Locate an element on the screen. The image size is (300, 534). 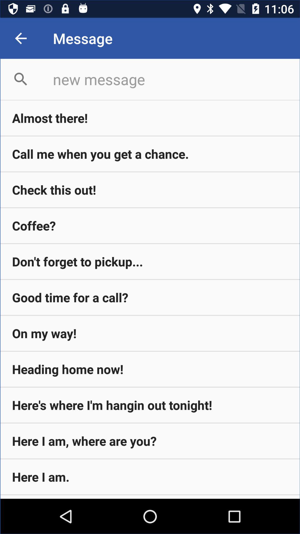
jump until almost there! icon is located at coordinates (150, 118).